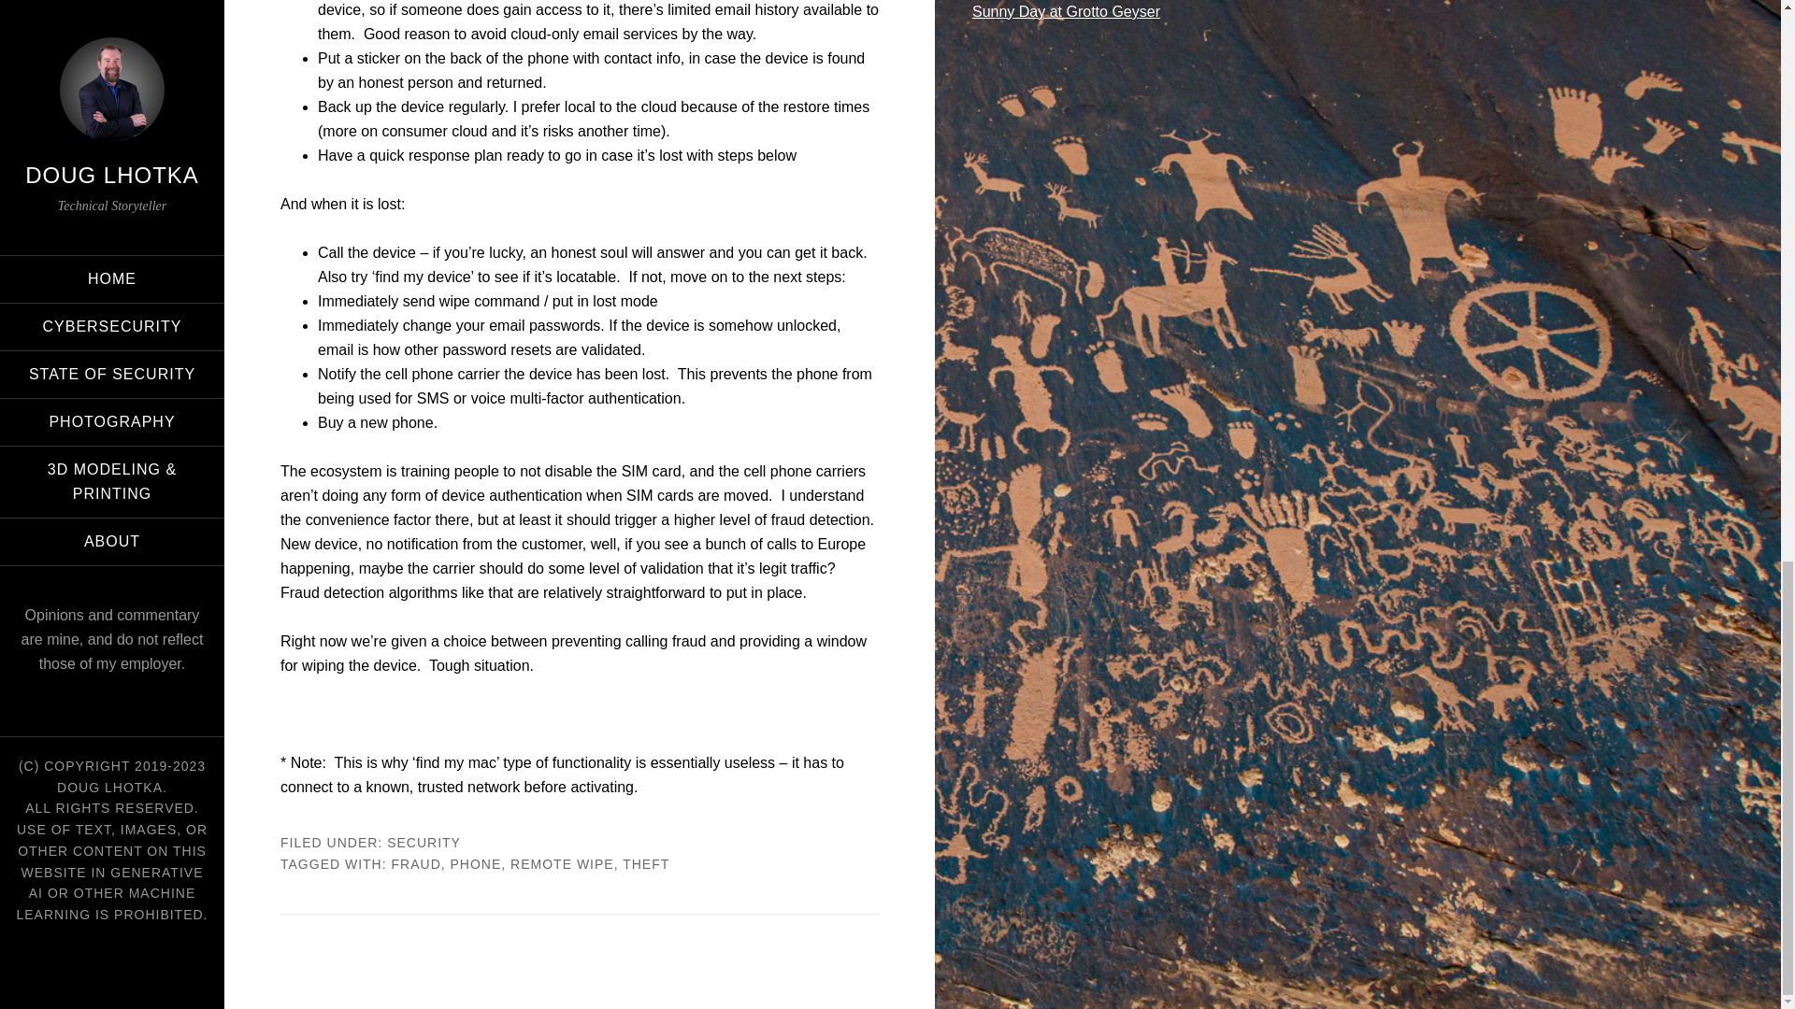 This screenshot has height=1009, width=1795. I want to click on PHONE, so click(476, 863).